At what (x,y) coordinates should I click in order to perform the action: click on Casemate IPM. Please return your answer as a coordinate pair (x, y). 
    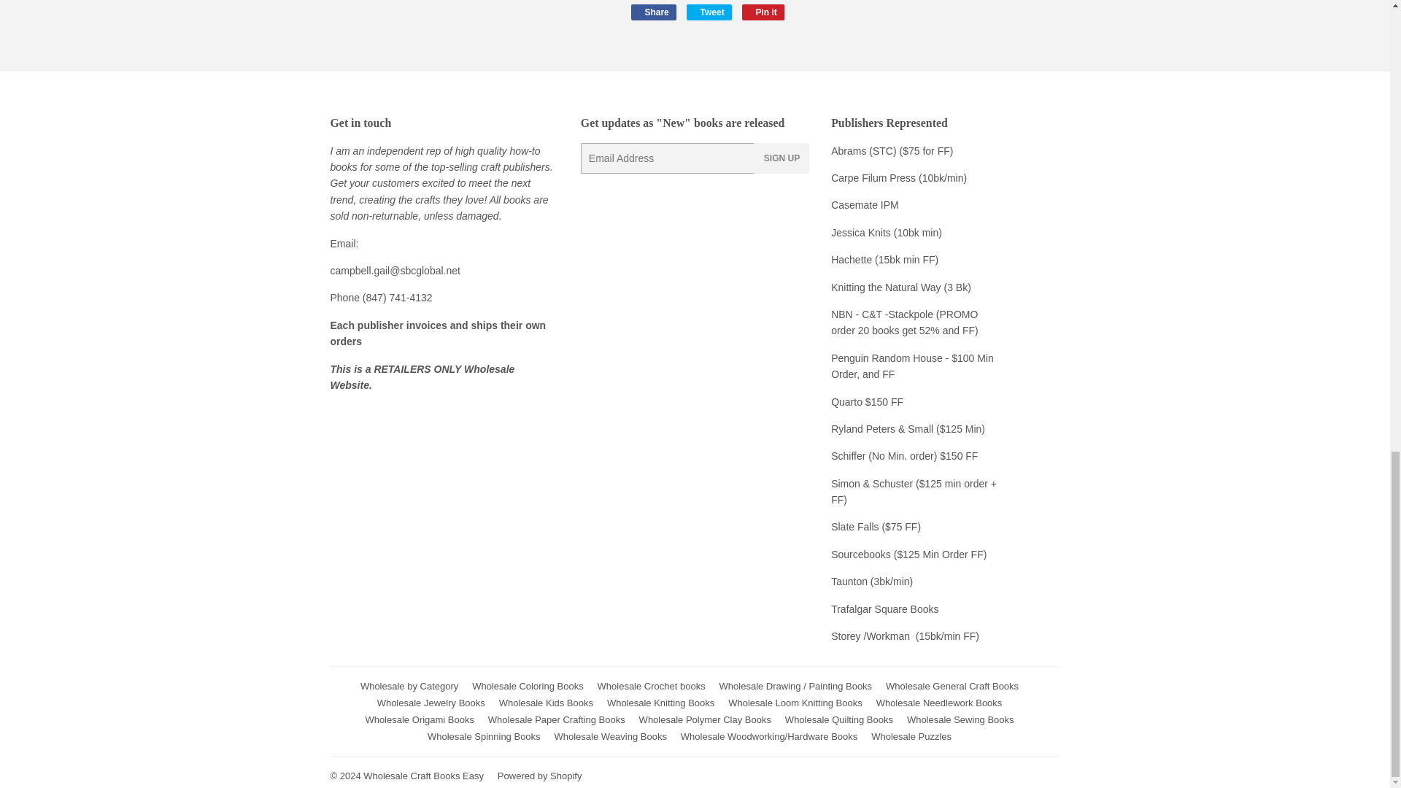
    Looking at the image, I should click on (865, 205).